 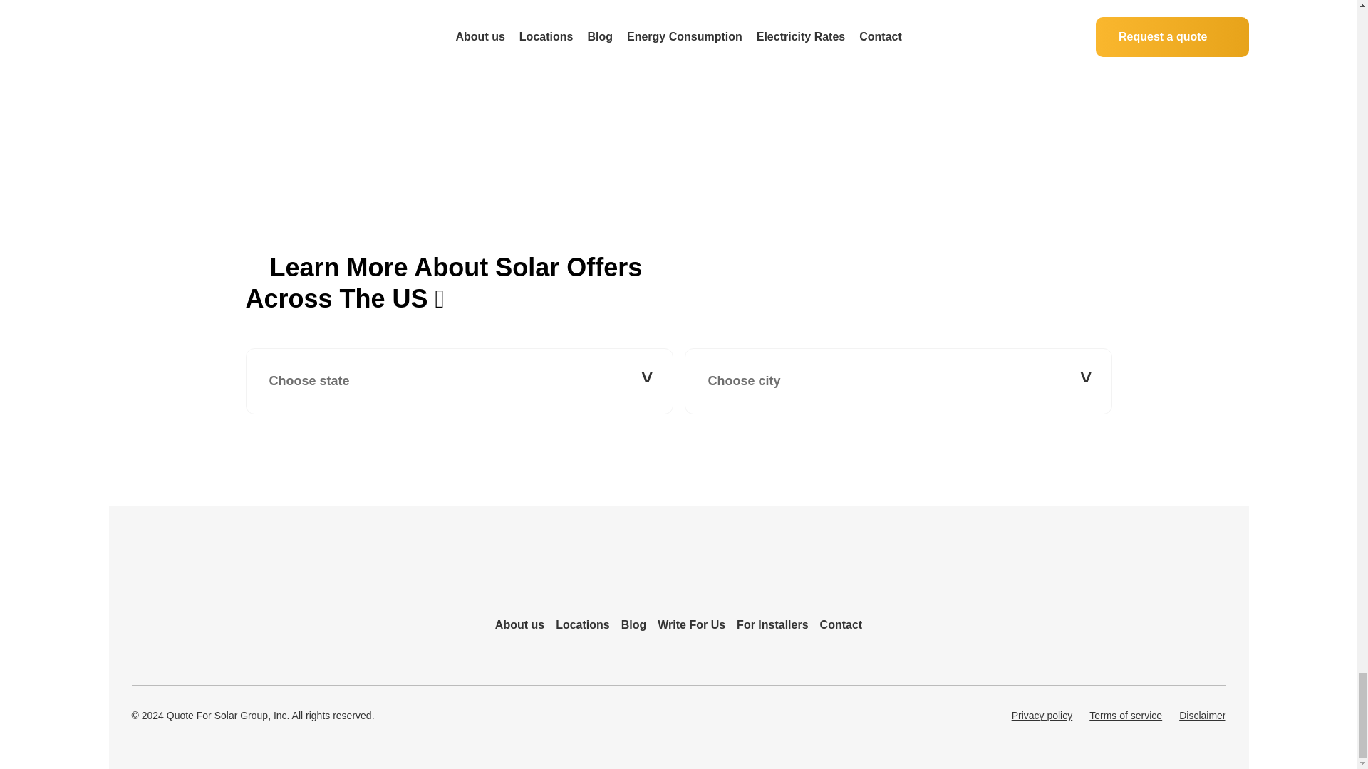 What do you see at coordinates (691, 625) in the screenshot?
I see `Write For Us` at bounding box center [691, 625].